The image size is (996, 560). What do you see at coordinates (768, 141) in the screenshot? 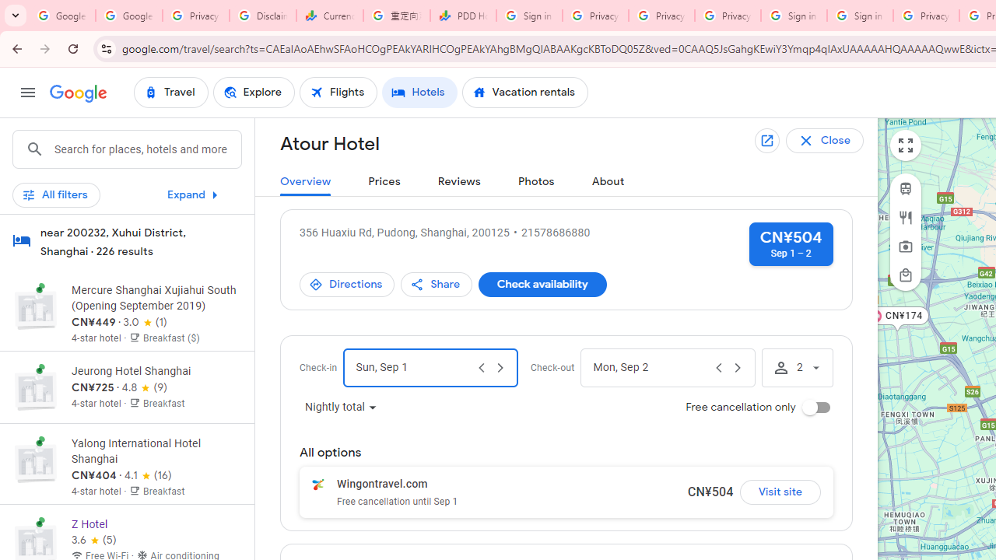
I see `Open Atour Hotel in a new tab.` at bounding box center [768, 141].